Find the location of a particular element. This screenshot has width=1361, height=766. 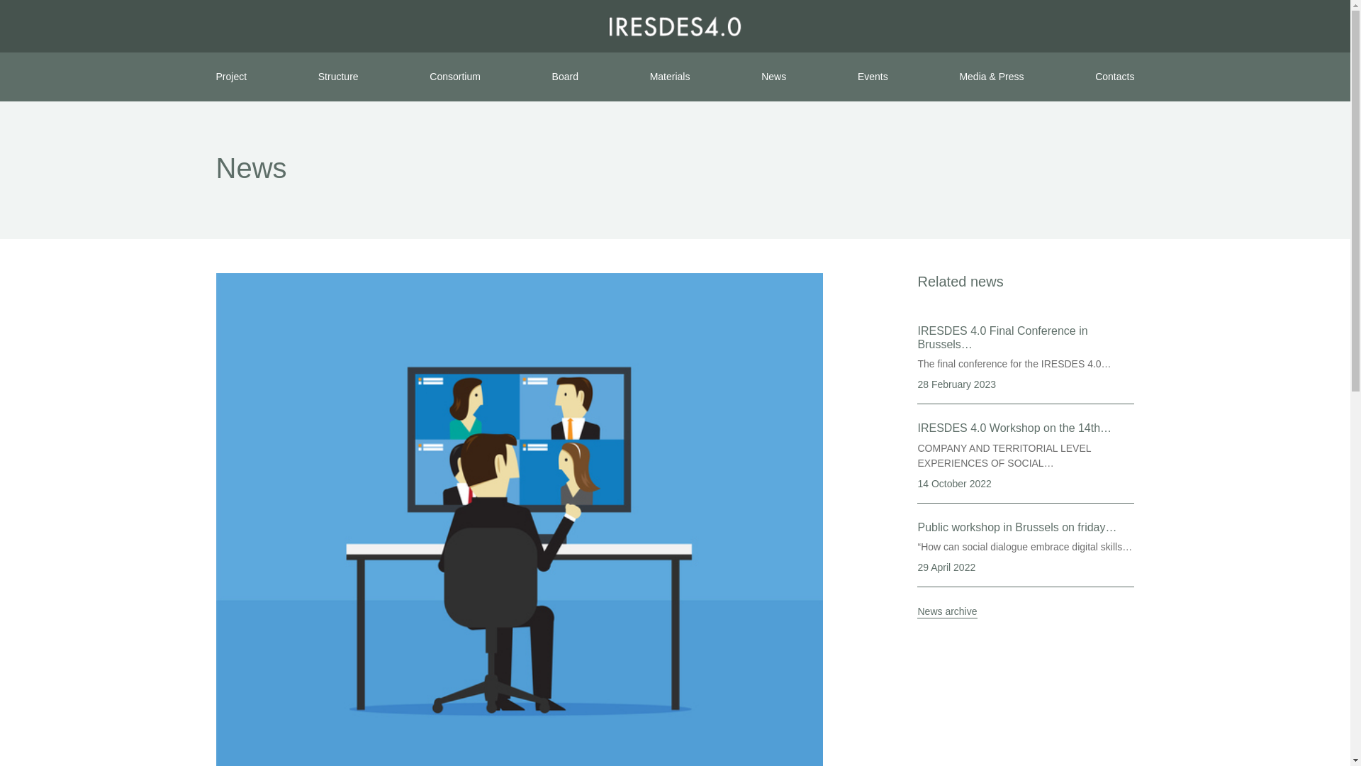

Board is located at coordinates (566, 77).